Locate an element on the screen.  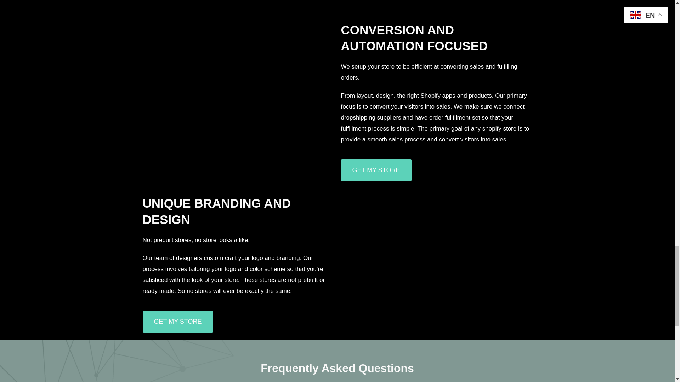
GET MY STORE is located at coordinates (177, 322).